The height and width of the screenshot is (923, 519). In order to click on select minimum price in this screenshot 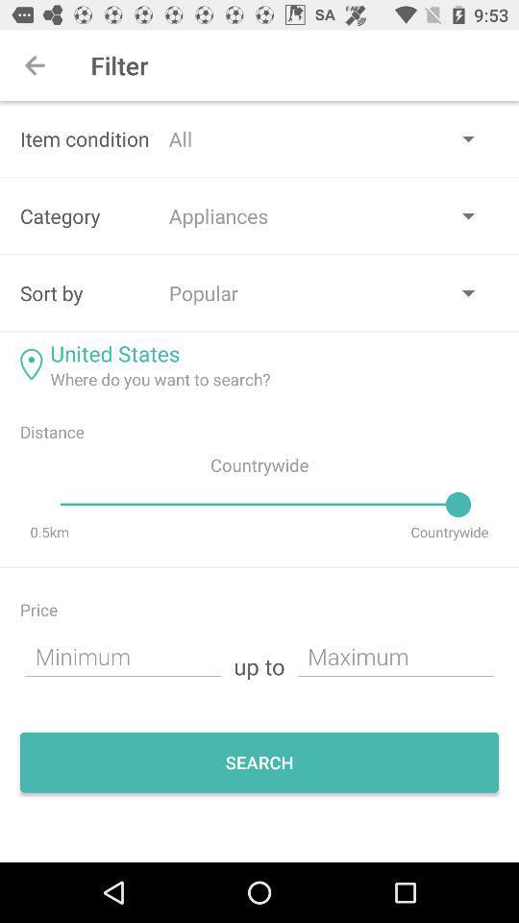, I will do `click(123, 656)`.